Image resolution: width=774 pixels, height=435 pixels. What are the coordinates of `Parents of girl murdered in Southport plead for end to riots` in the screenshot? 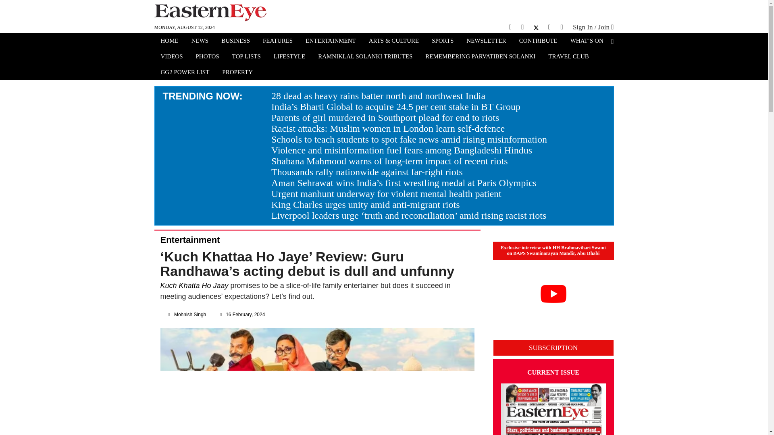 It's located at (385, 117).